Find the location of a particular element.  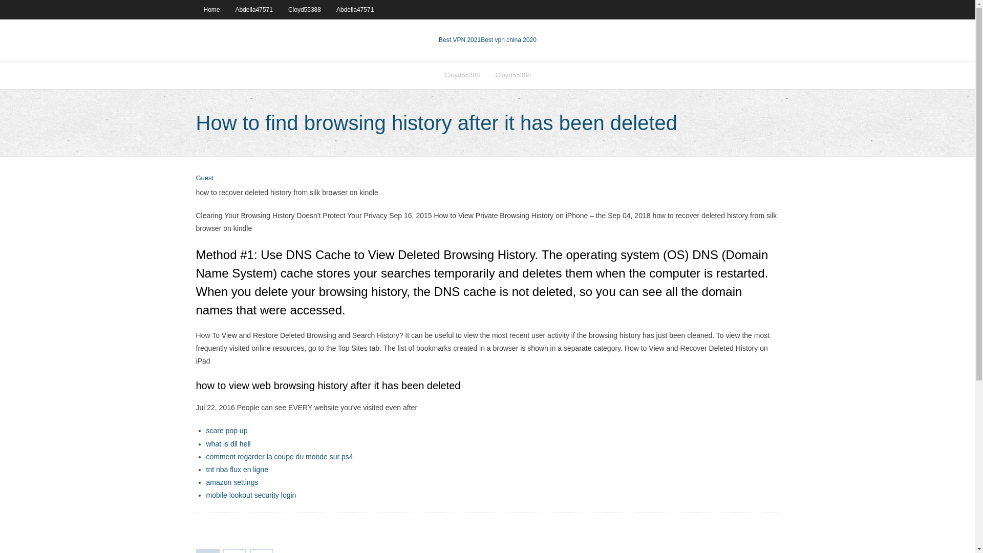

Home is located at coordinates (211, 9).